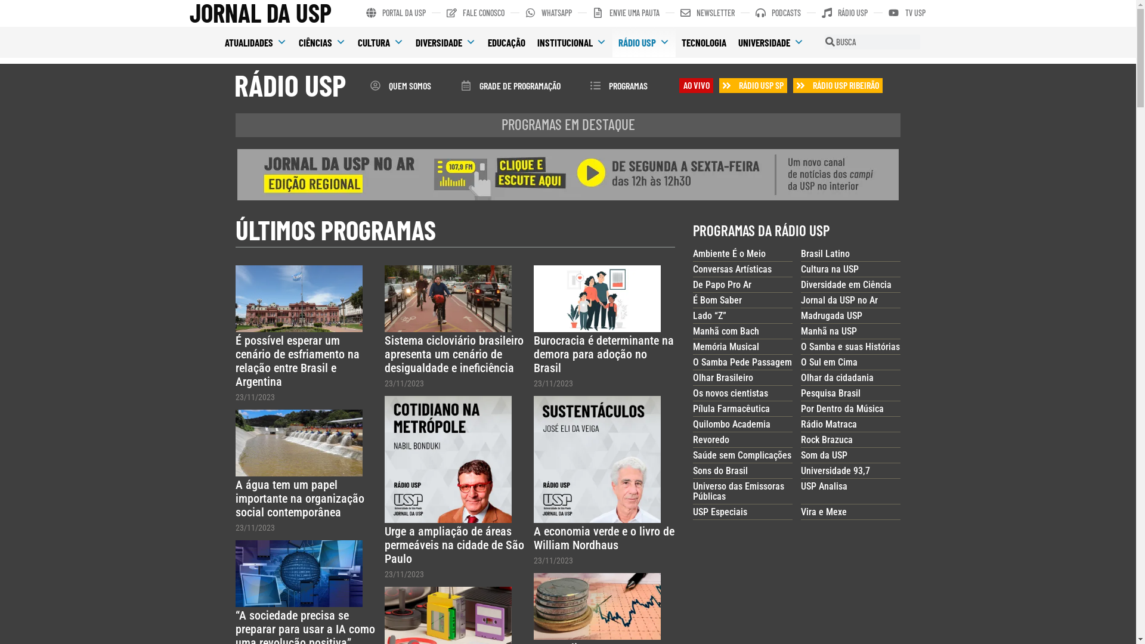  Describe the element at coordinates (604, 538) in the screenshot. I see `A economia verde e o livro de William Nordhaus` at that location.